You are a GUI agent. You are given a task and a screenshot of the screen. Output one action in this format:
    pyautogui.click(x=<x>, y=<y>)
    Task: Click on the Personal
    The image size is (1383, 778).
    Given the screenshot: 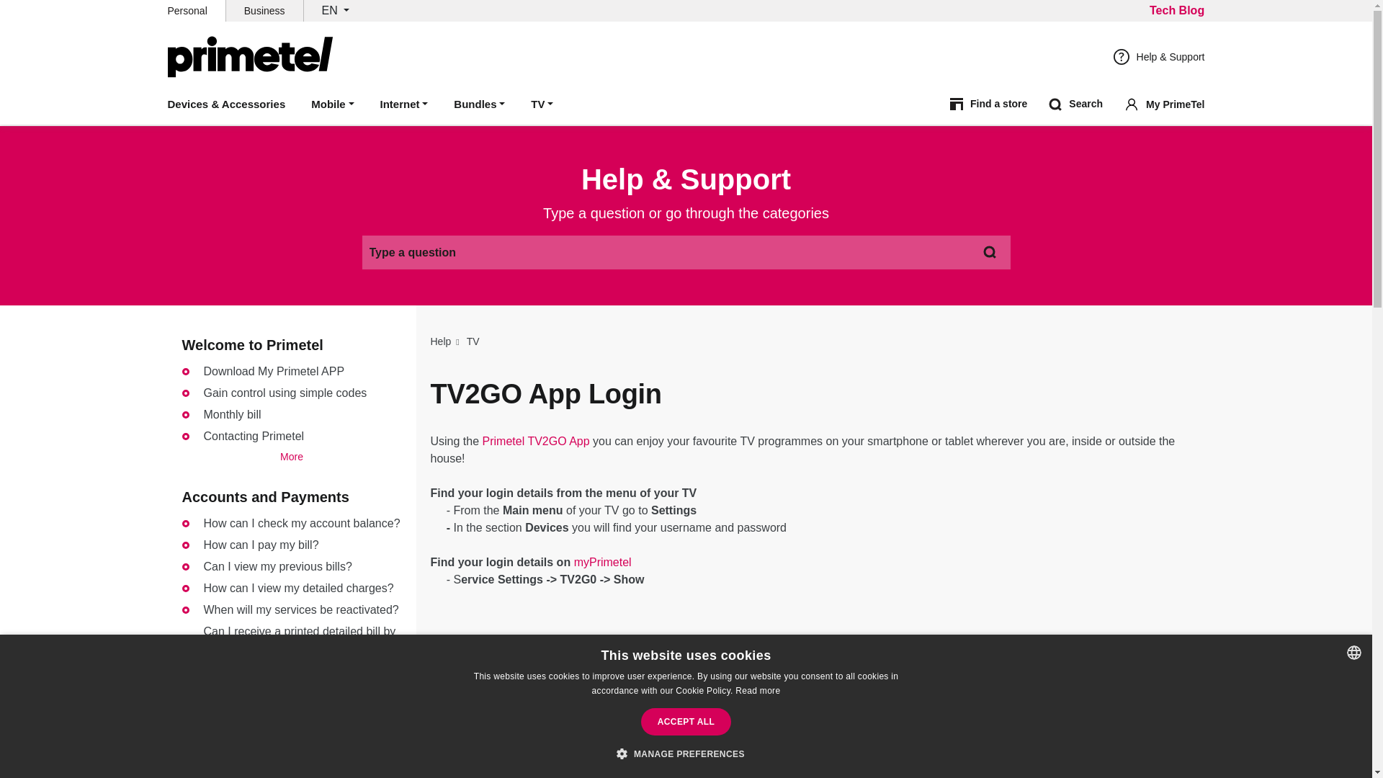 What is the action you would take?
    pyautogui.click(x=187, y=10)
    